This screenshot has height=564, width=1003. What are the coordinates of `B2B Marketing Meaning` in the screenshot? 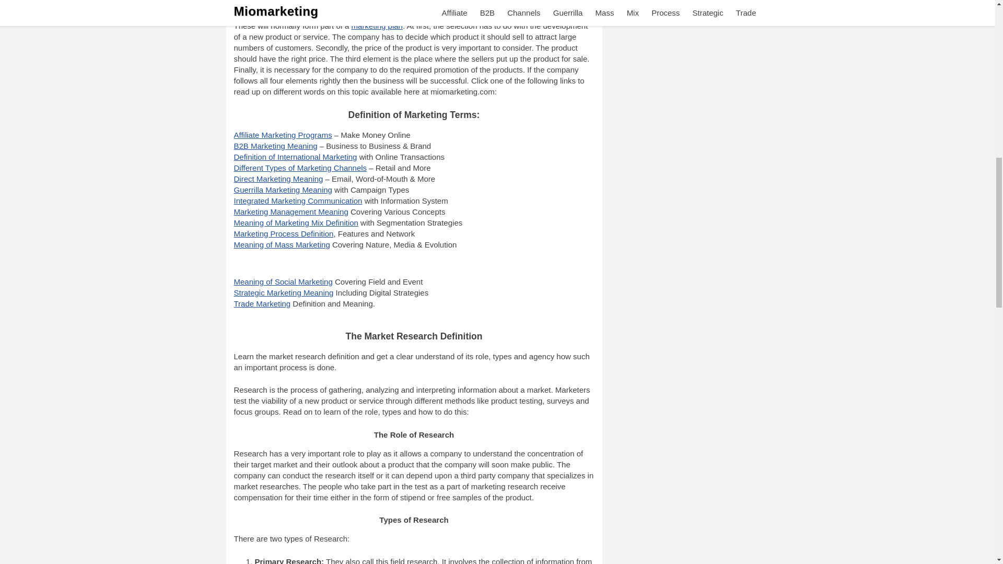 It's located at (276, 146).